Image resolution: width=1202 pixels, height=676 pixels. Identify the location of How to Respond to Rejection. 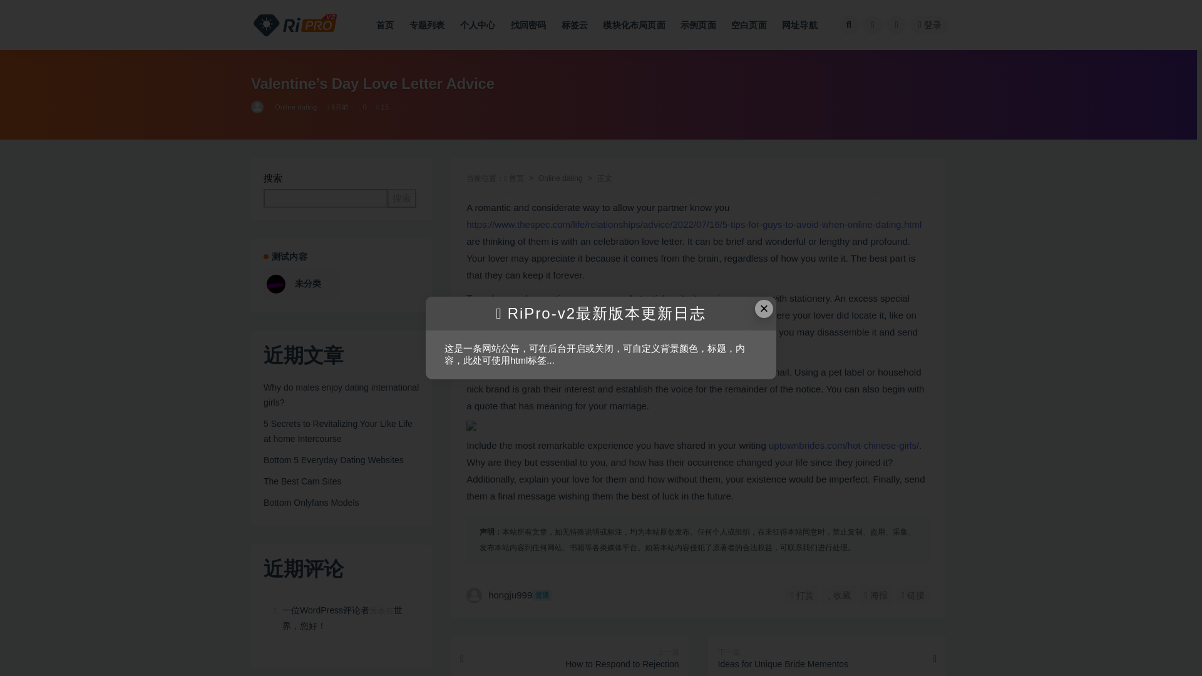
(570, 656).